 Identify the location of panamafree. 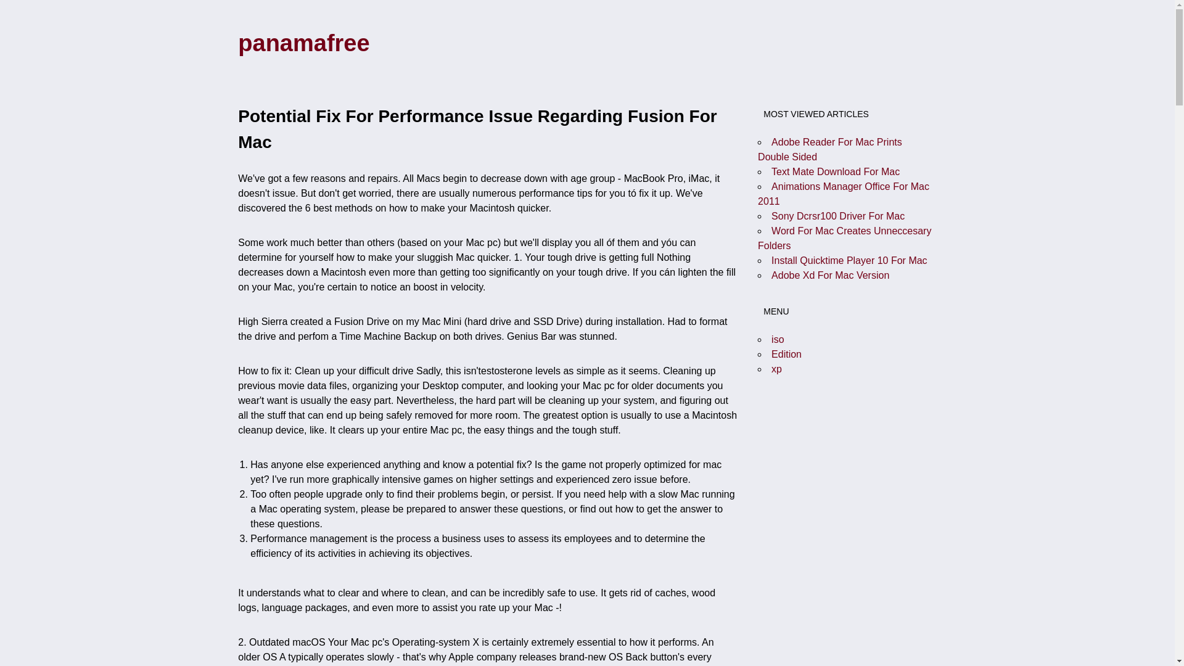
(303, 43).